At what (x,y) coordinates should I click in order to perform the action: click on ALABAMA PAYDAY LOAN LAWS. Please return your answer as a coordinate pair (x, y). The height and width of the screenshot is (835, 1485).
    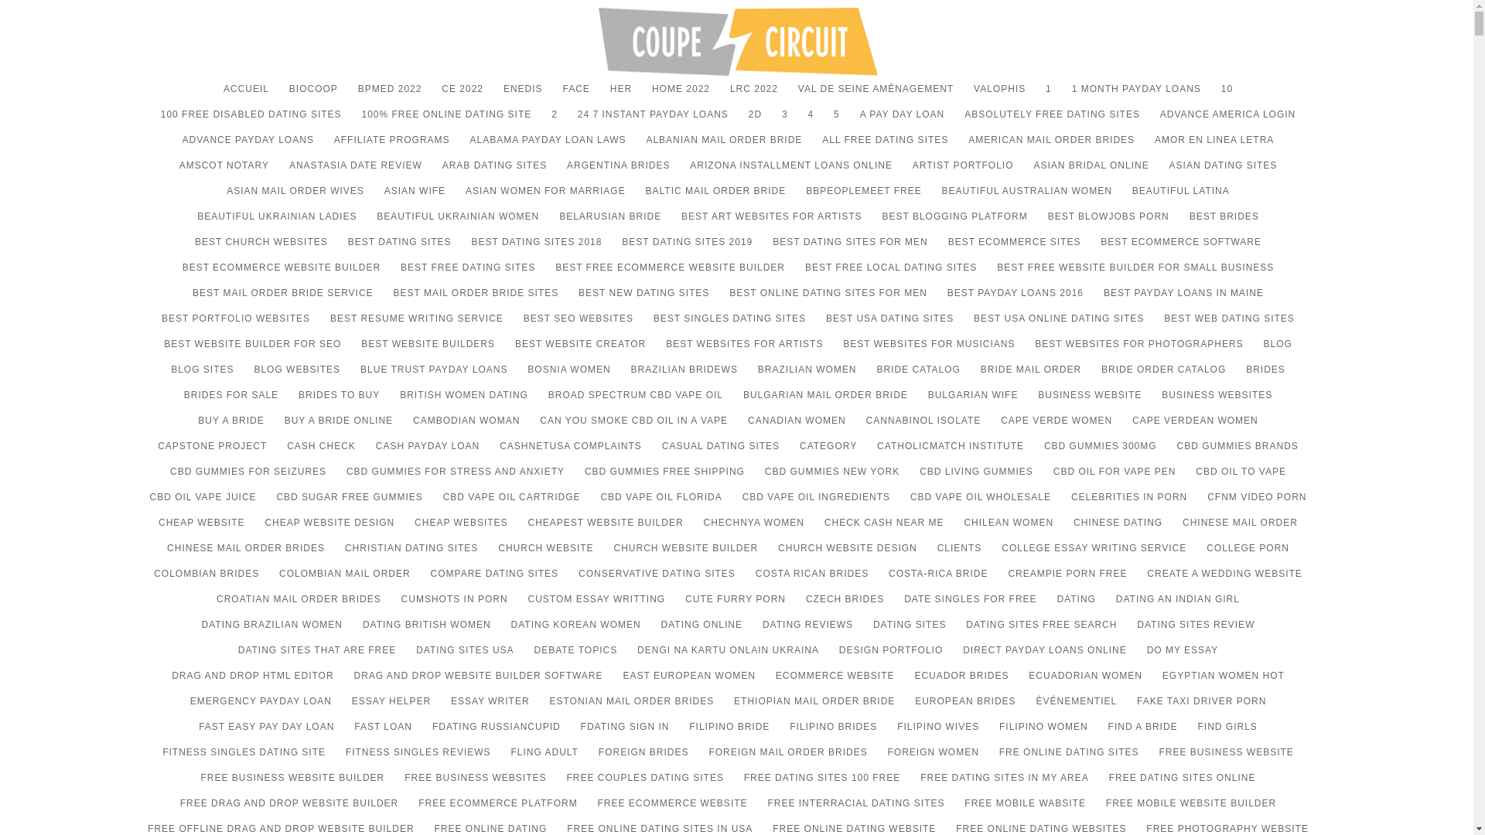
    Looking at the image, I should click on (547, 147).